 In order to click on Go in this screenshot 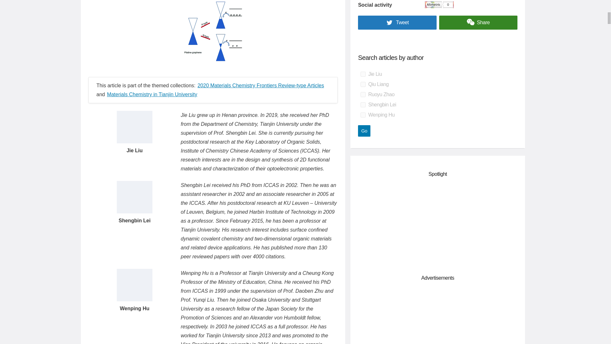, I will do `click(364, 131)`.